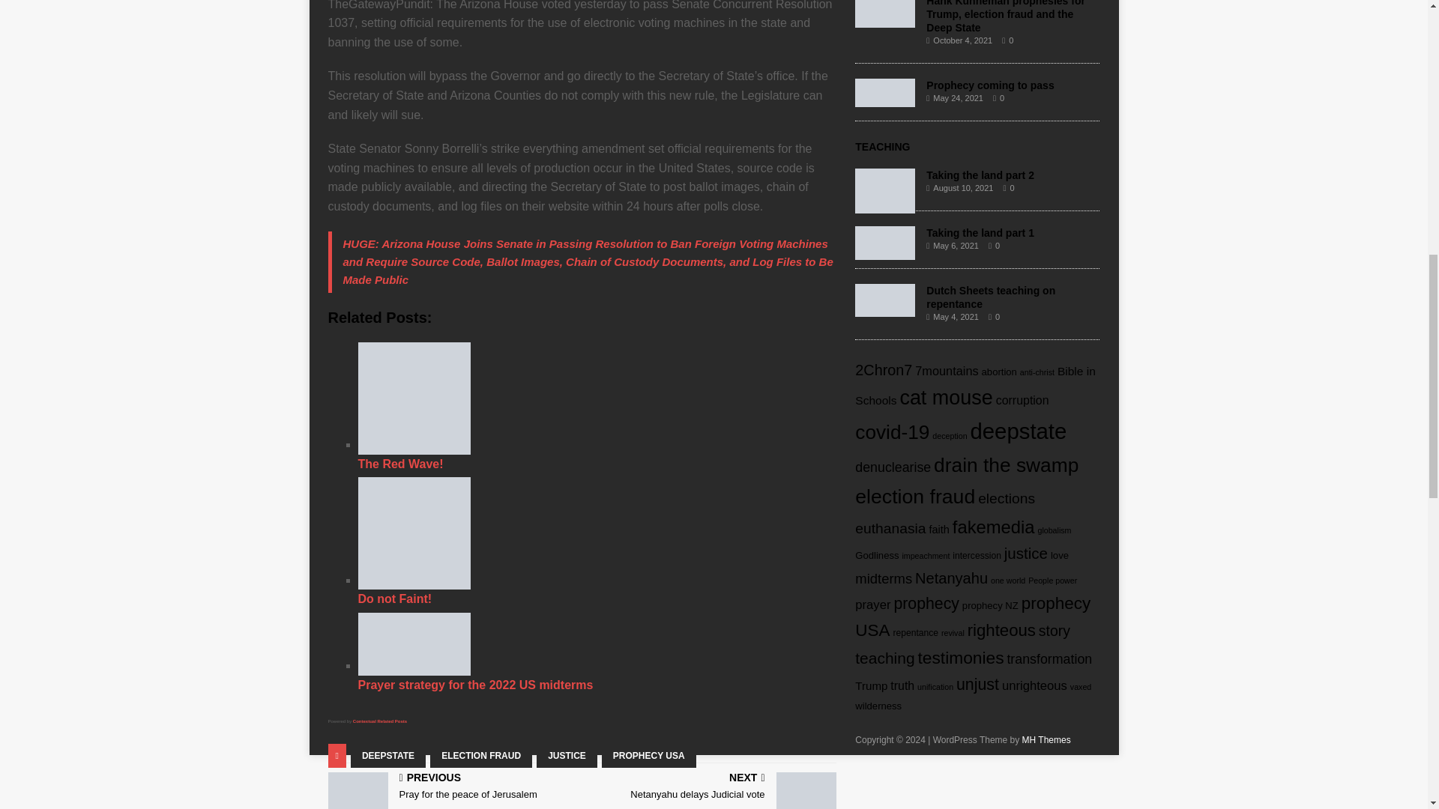  What do you see at coordinates (414, 533) in the screenshot?
I see `Do not Faint!` at bounding box center [414, 533].